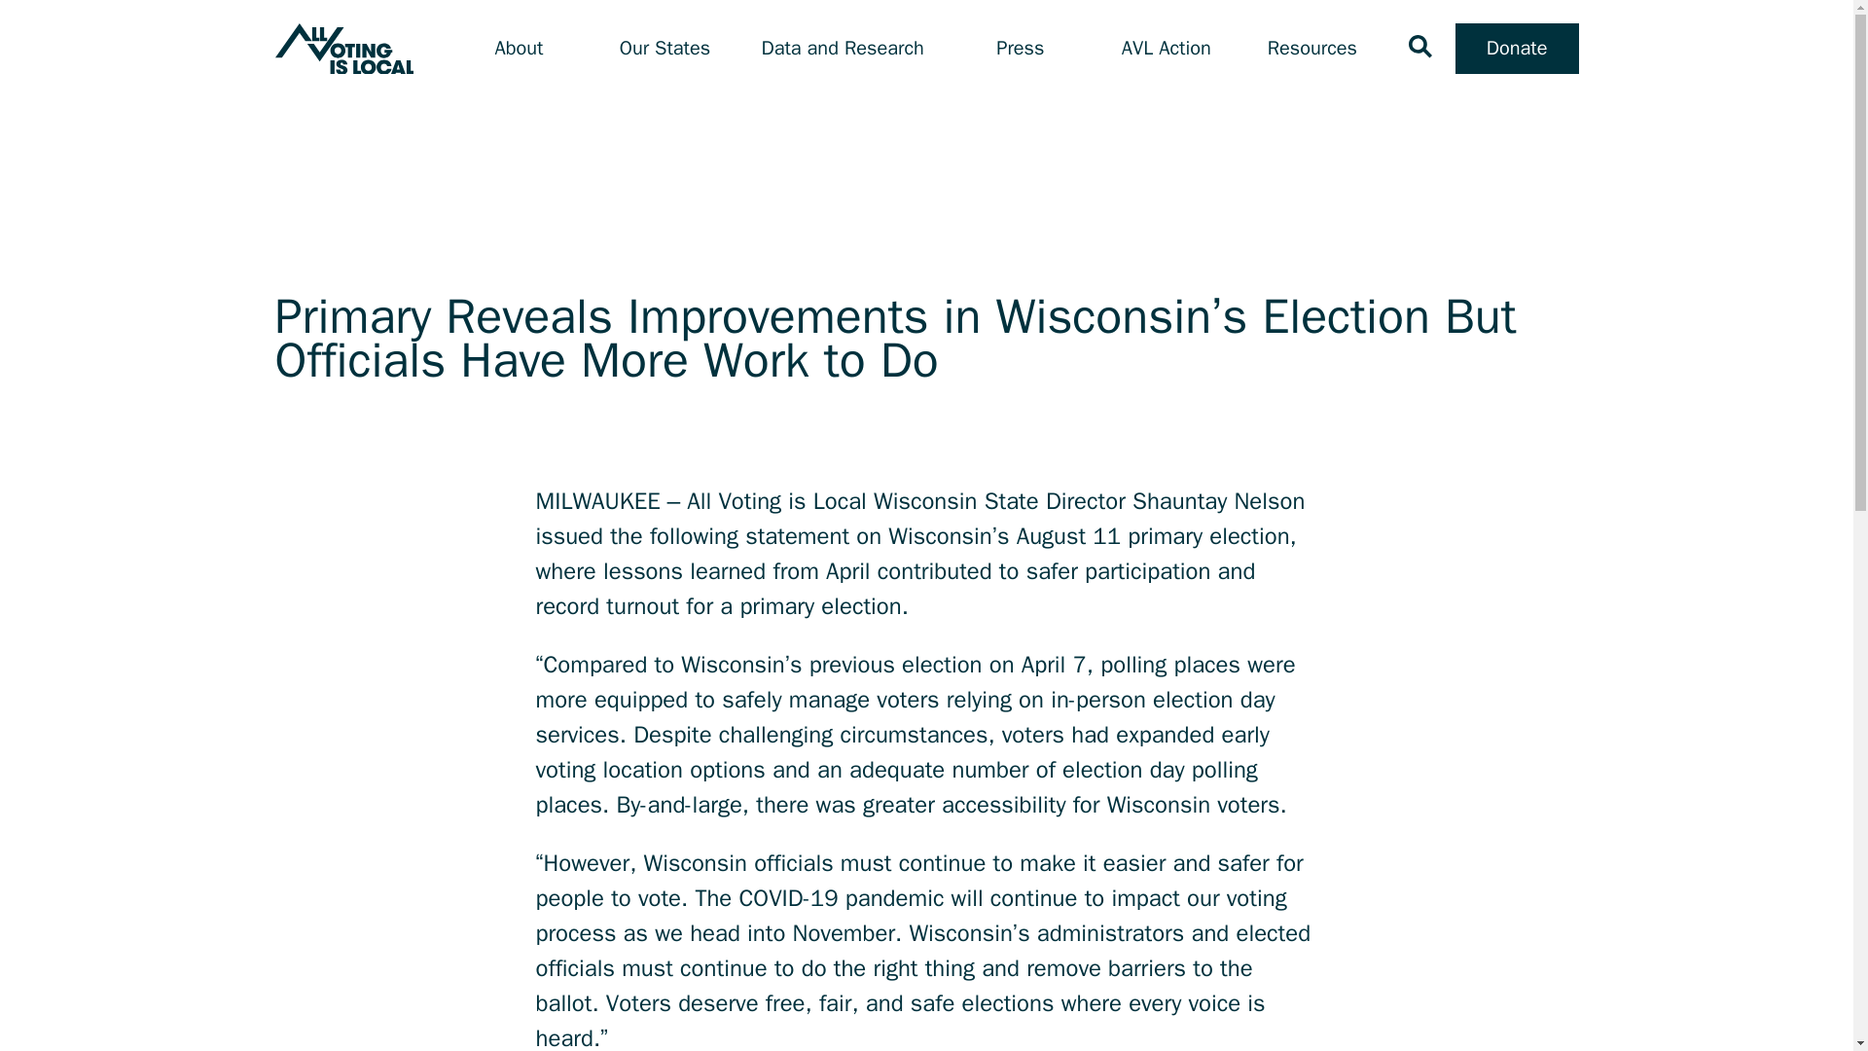 This screenshot has width=1868, height=1051. Describe the element at coordinates (343, 49) in the screenshot. I see `All Voting is Local` at that location.